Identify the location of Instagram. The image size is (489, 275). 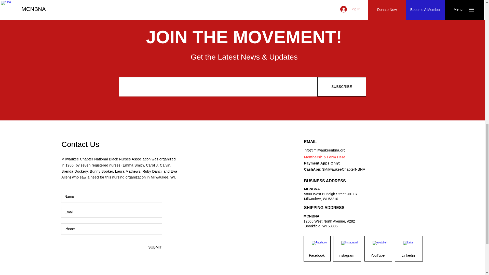
(346, 255).